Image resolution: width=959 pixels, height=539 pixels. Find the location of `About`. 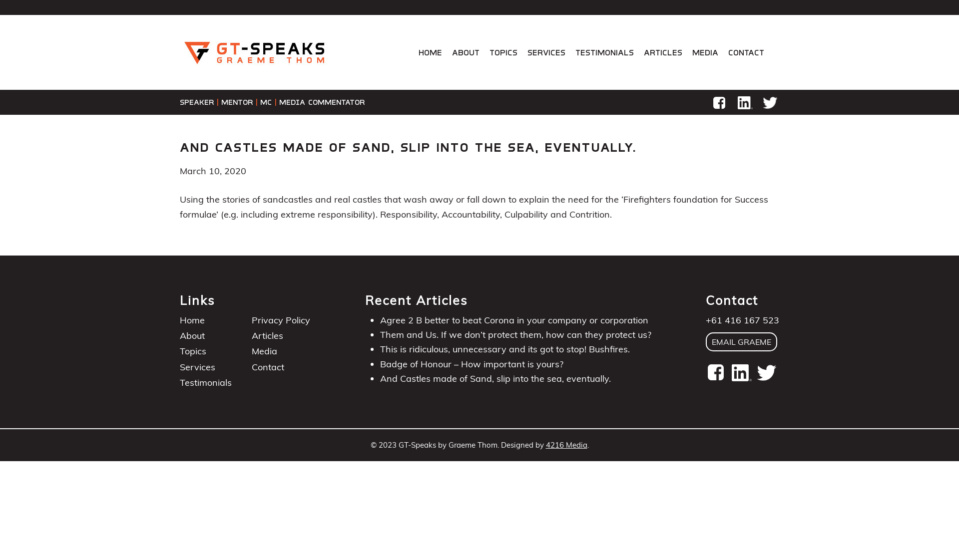

About is located at coordinates (192, 335).